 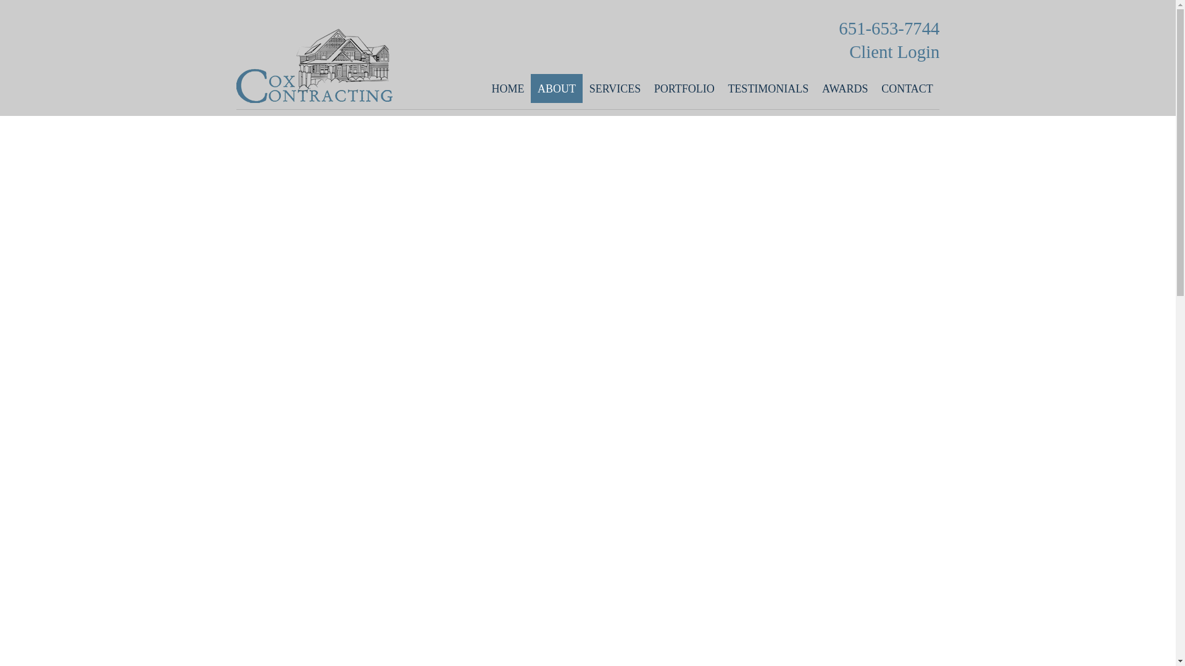 What do you see at coordinates (615, 88) in the screenshot?
I see `Services` at bounding box center [615, 88].